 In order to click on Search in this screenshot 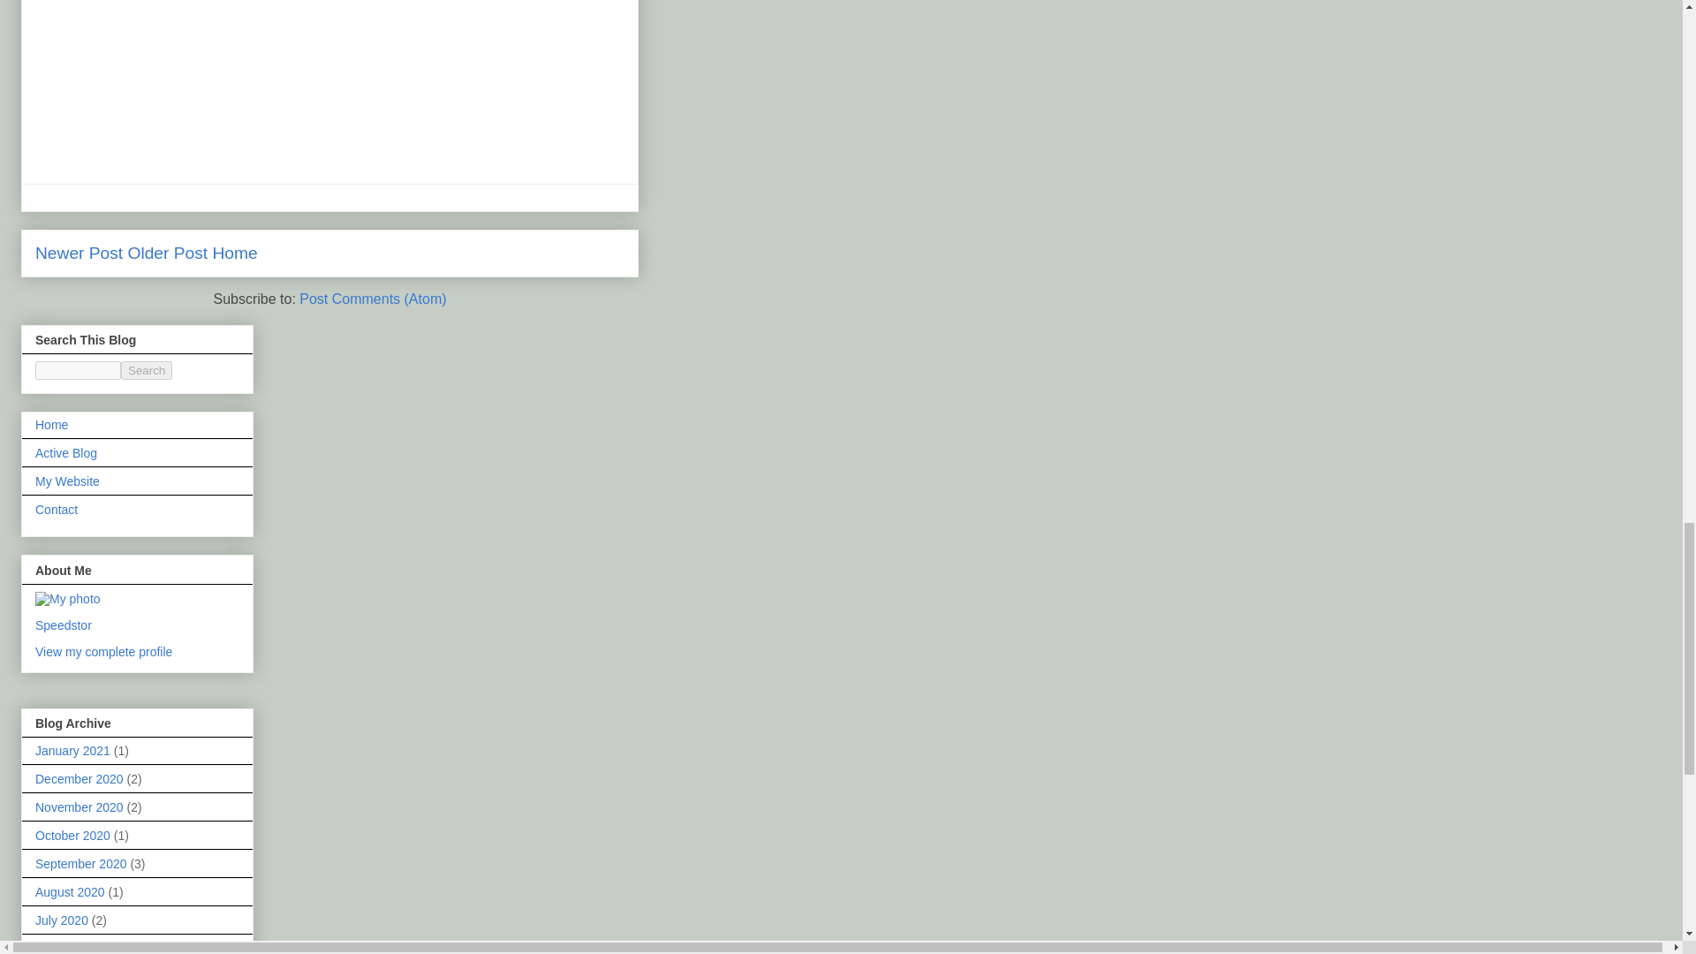, I will do `click(147, 370)`.